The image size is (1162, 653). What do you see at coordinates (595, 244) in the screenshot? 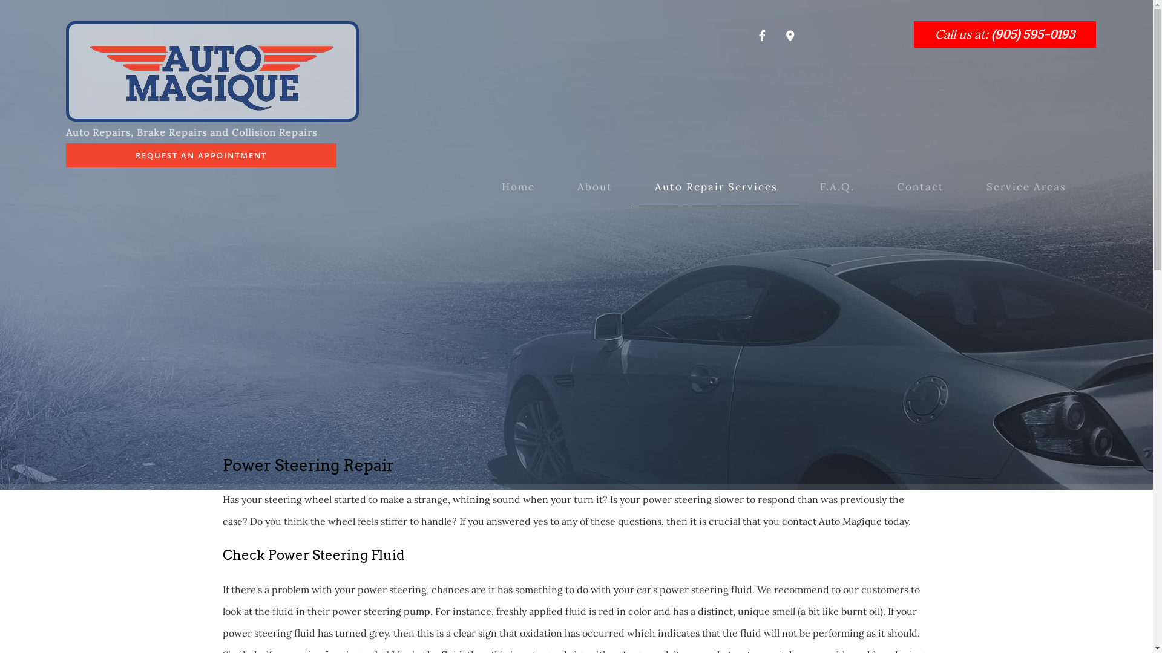
I see `Reviews` at bounding box center [595, 244].